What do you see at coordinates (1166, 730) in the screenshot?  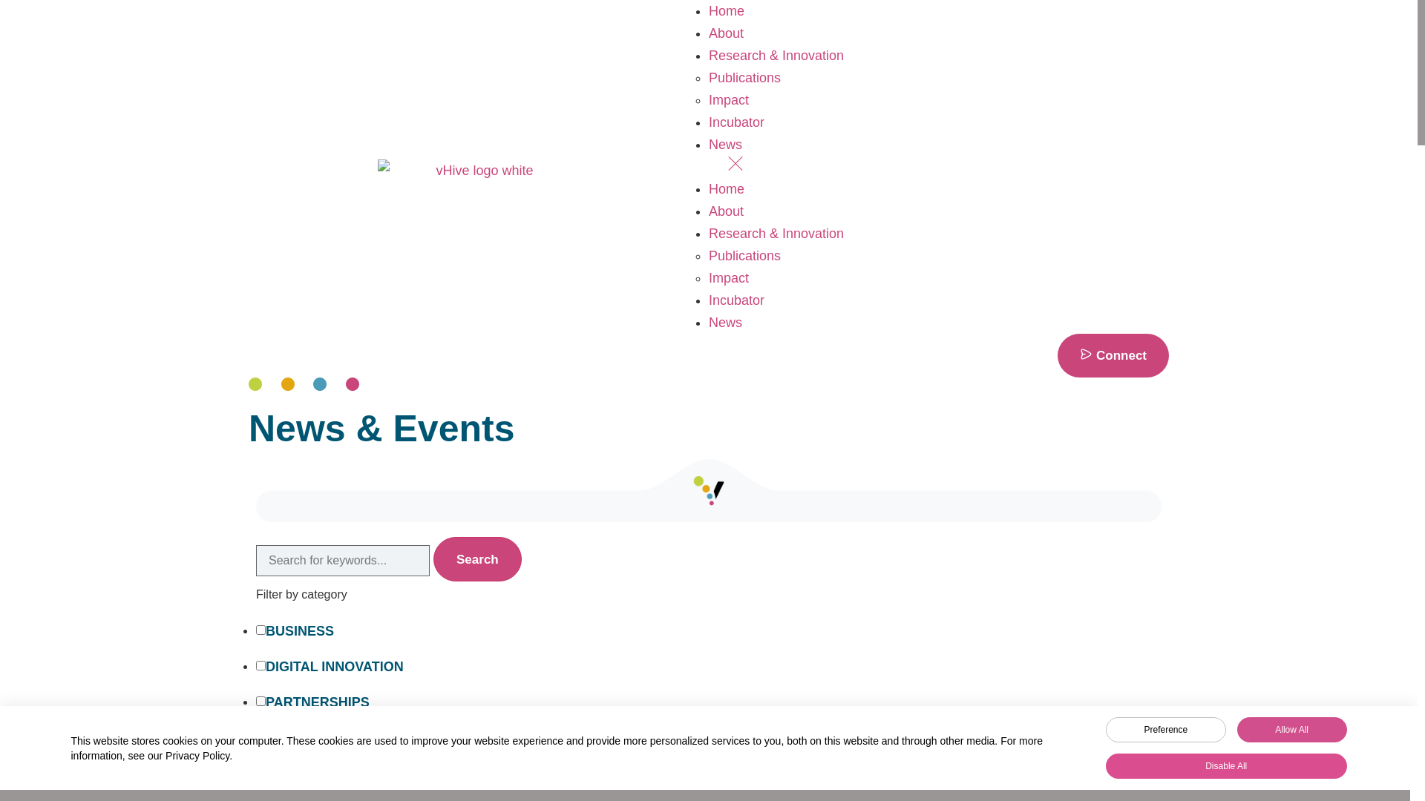 I see `Preference` at bounding box center [1166, 730].